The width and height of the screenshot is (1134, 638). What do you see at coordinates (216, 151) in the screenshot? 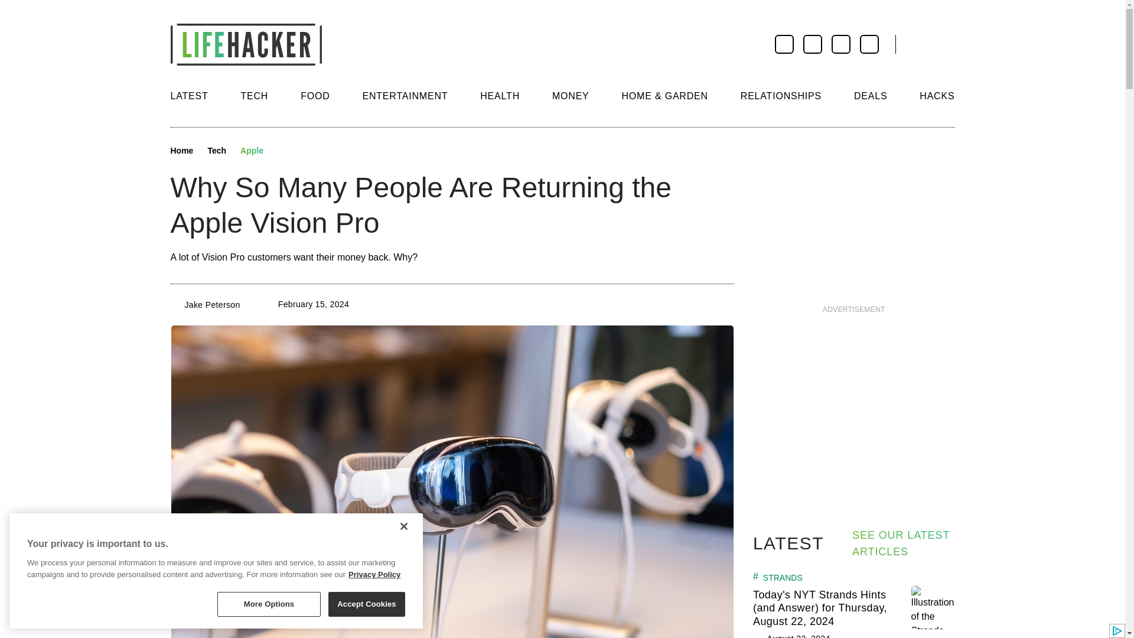
I see `Tech` at bounding box center [216, 151].